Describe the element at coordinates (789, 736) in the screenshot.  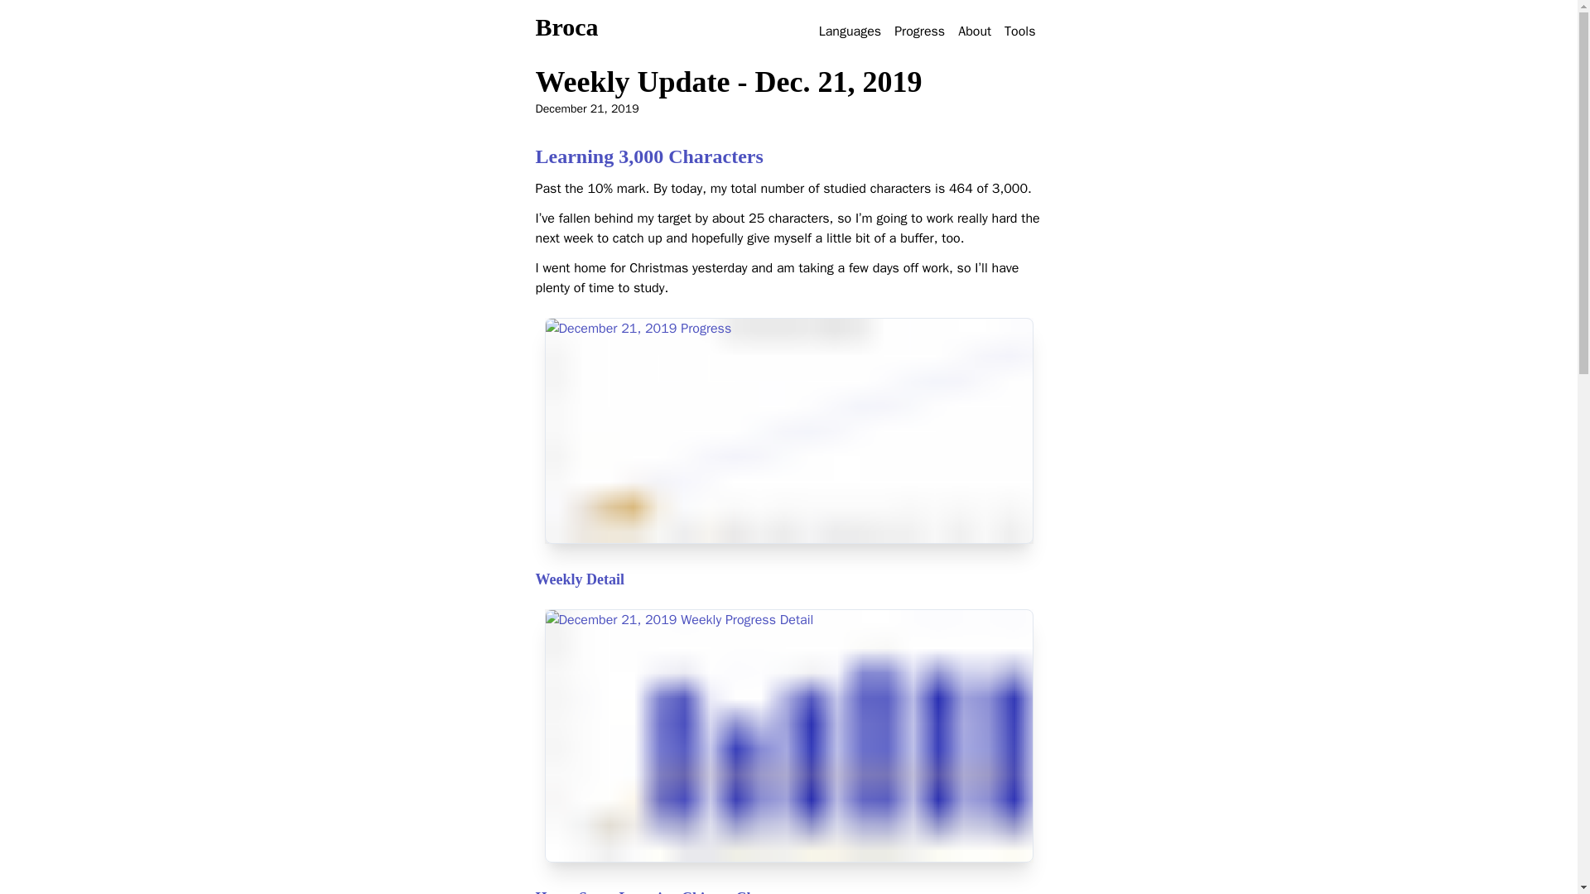
I see `December 21, 2019 Weekly Progress Detail` at that location.